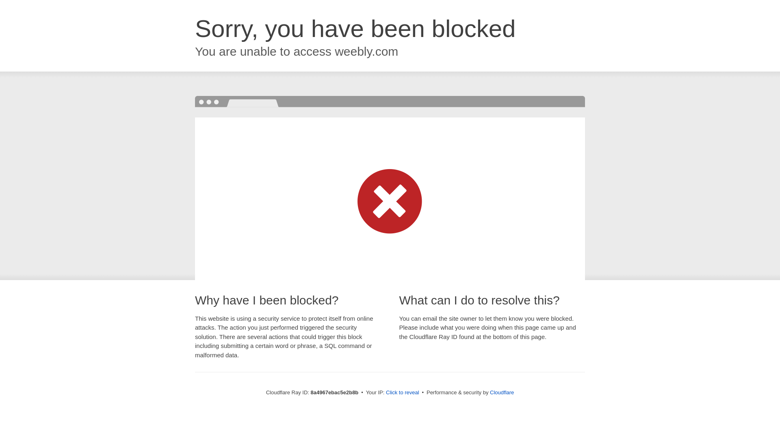 This screenshot has width=780, height=439. Describe the element at coordinates (403, 393) in the screenshot. I see `Click to reveal` at that location.